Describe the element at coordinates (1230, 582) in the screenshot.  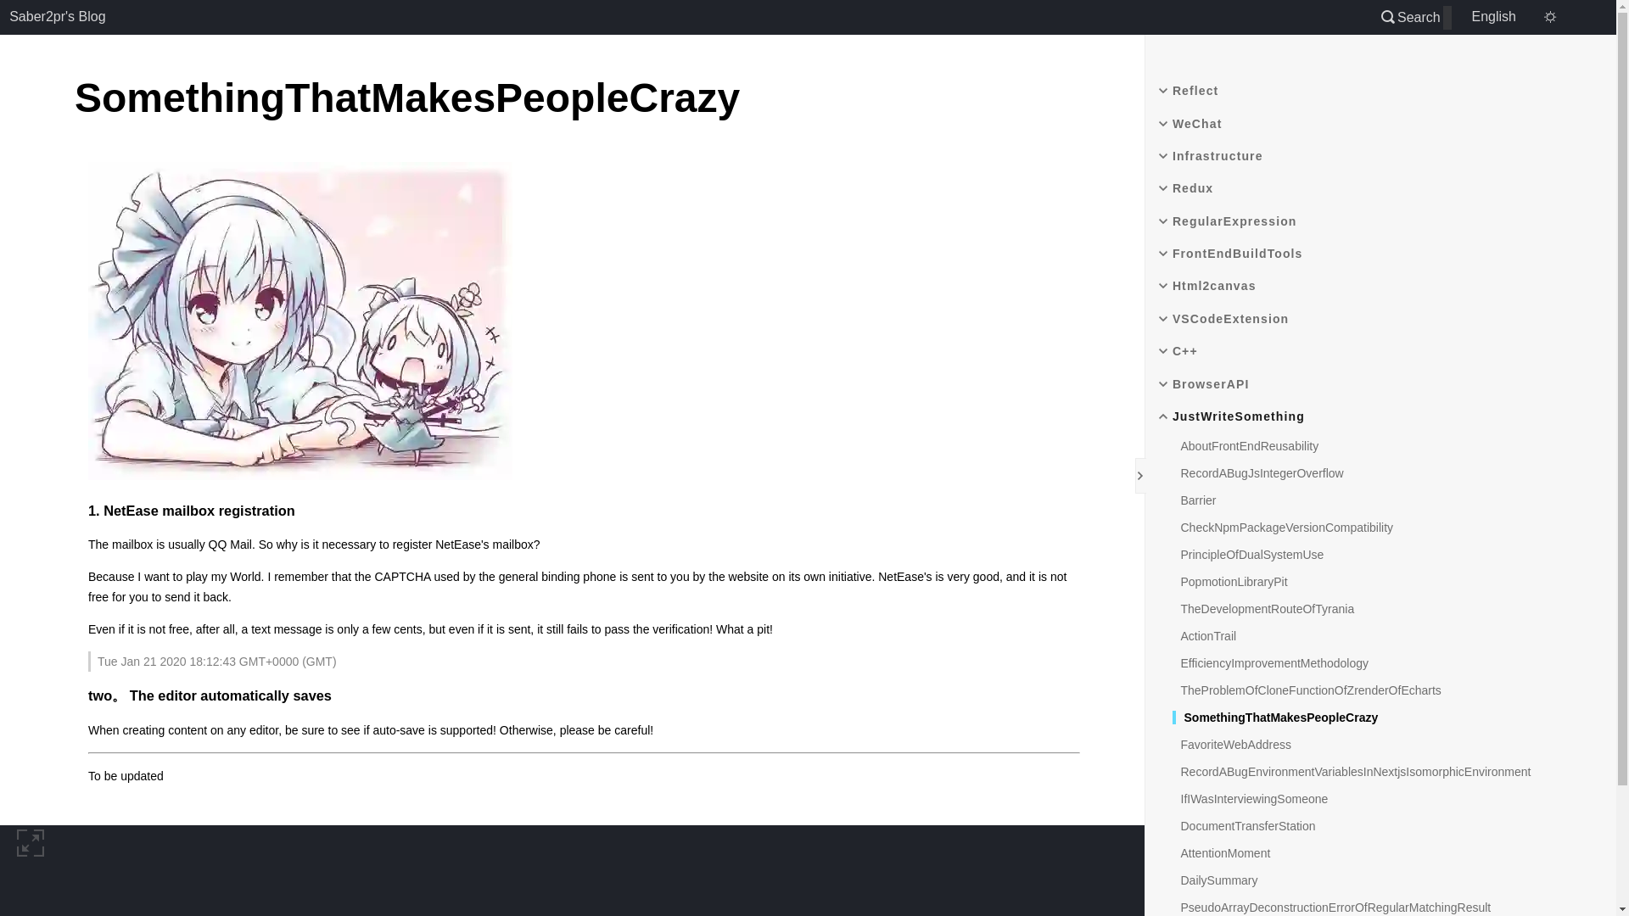
I see `PopmotionLibraryPit` at that location.